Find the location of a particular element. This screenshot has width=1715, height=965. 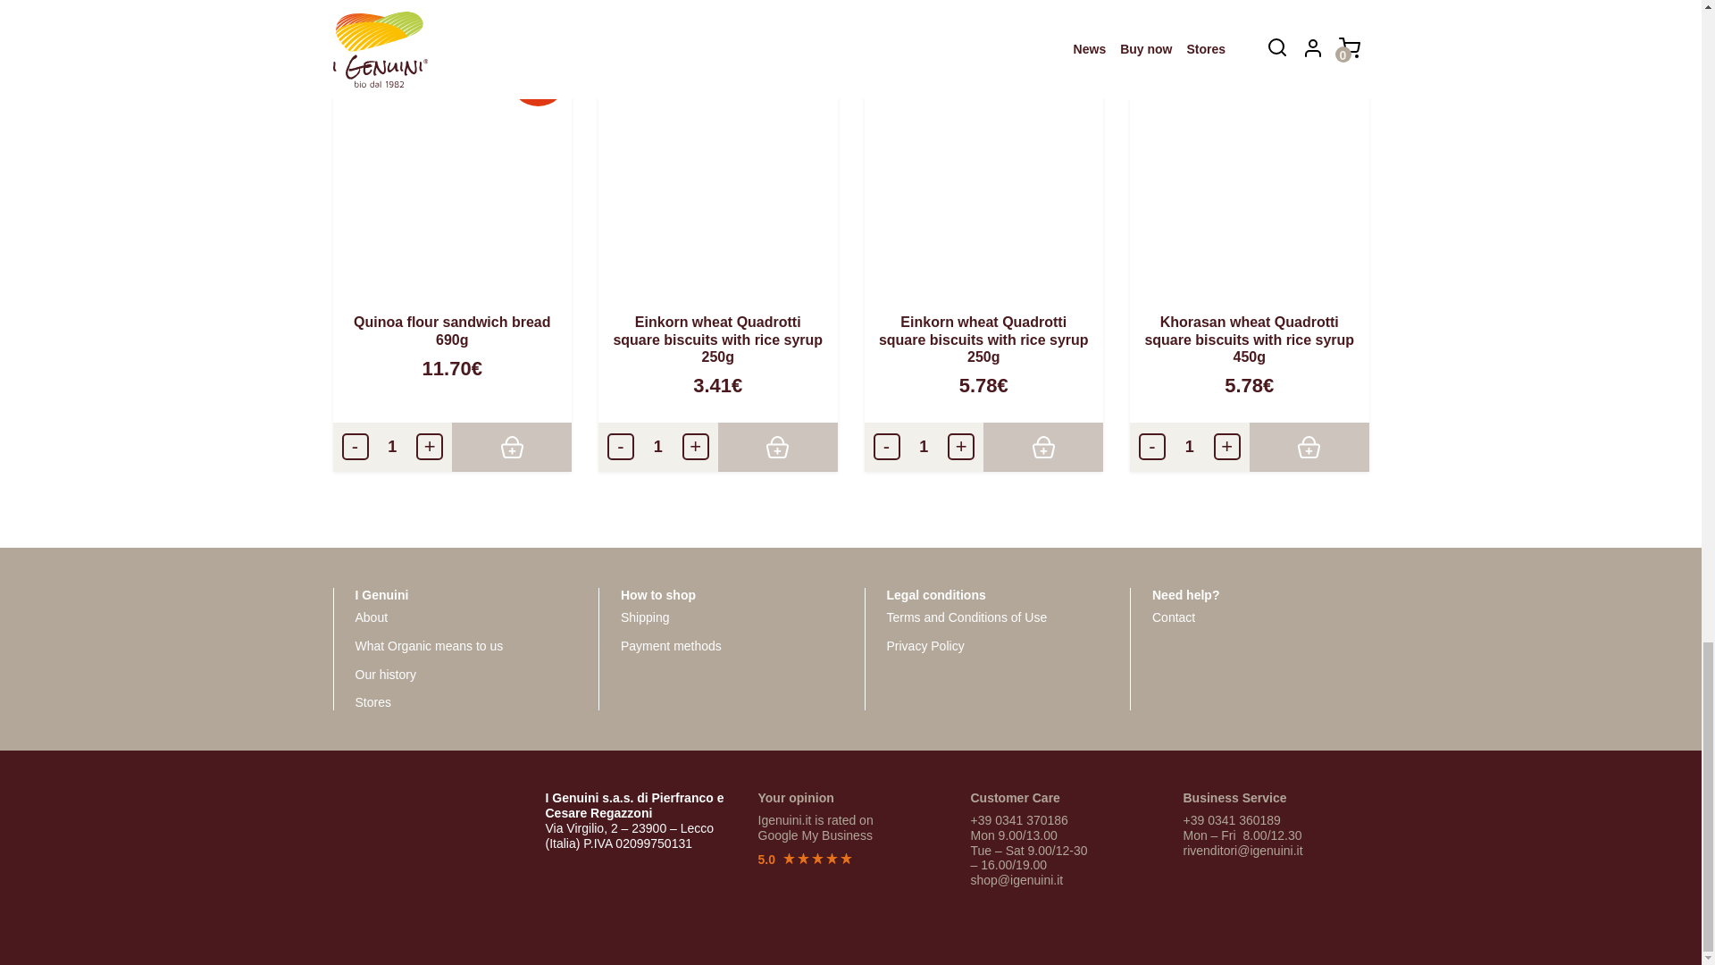

Qty is located at coordinates (1190, 447).